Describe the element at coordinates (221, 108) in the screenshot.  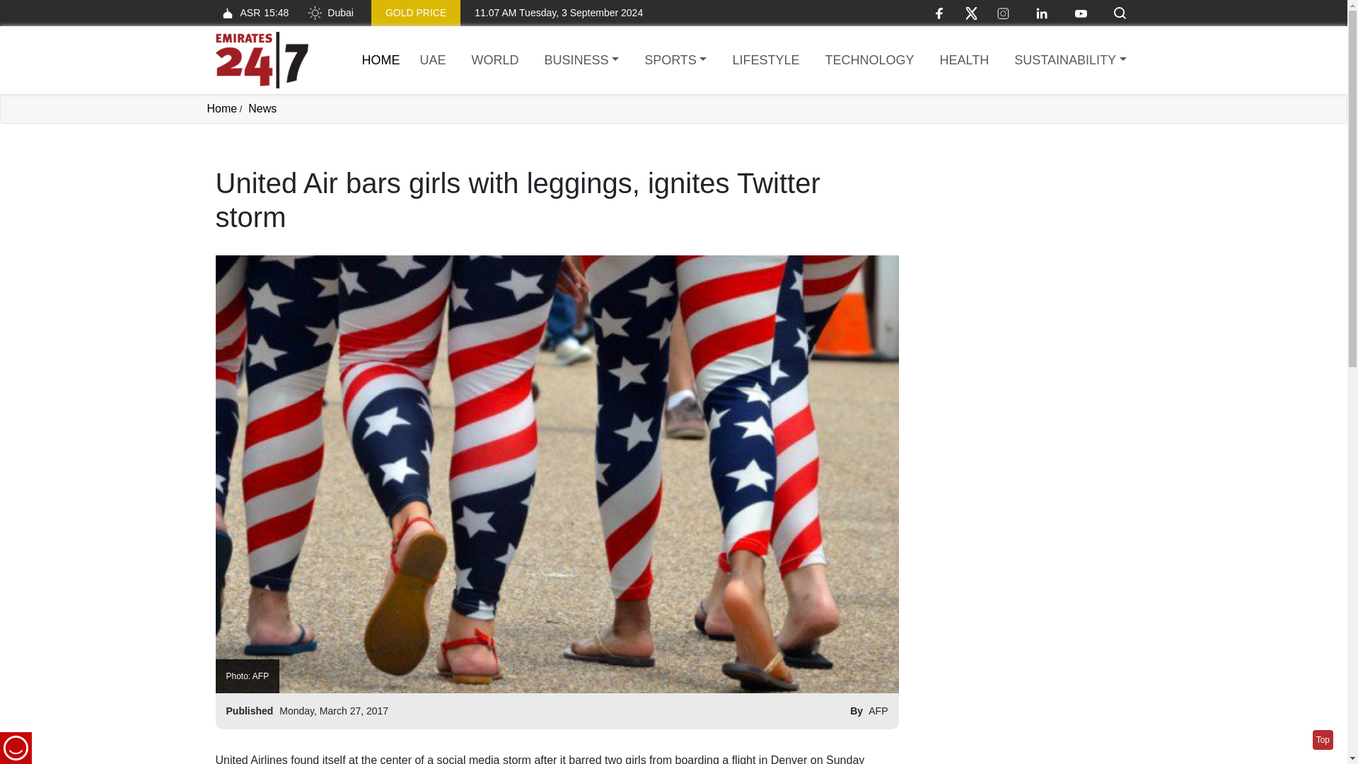
I see `Home` at that location.